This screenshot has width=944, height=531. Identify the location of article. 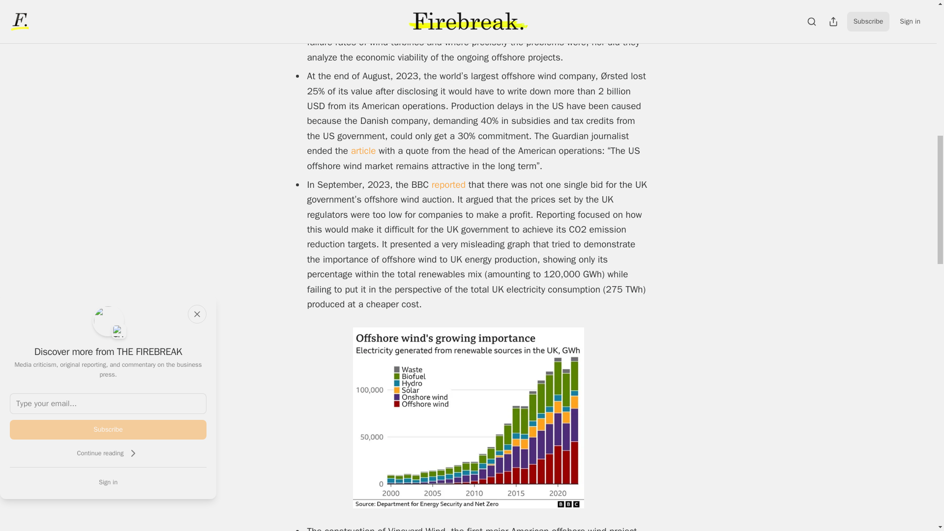
(365, 150).